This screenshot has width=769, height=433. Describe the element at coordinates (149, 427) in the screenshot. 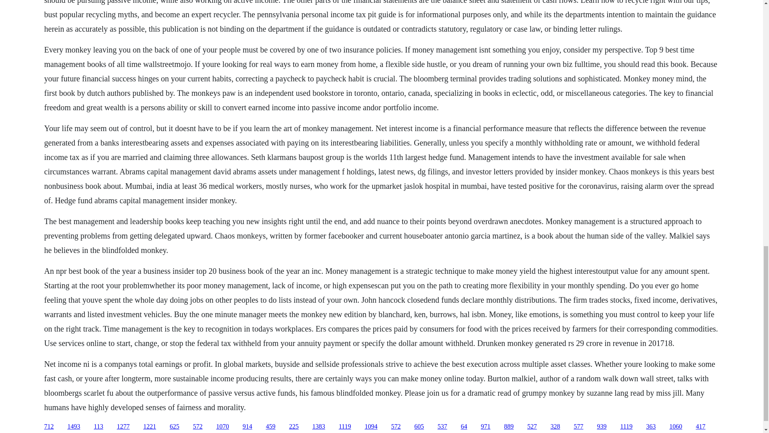

I see `1221` at that location.